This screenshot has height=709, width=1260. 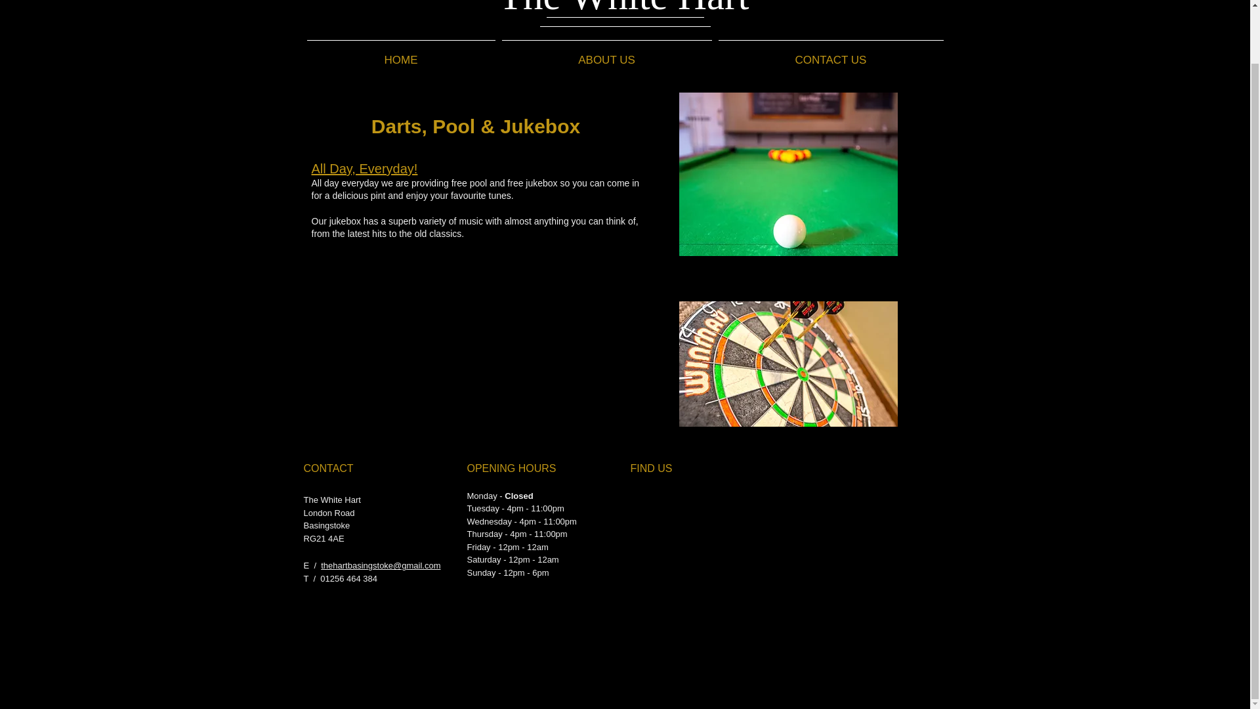 I want to click on ABOUT US, so click(x=607, y=54).